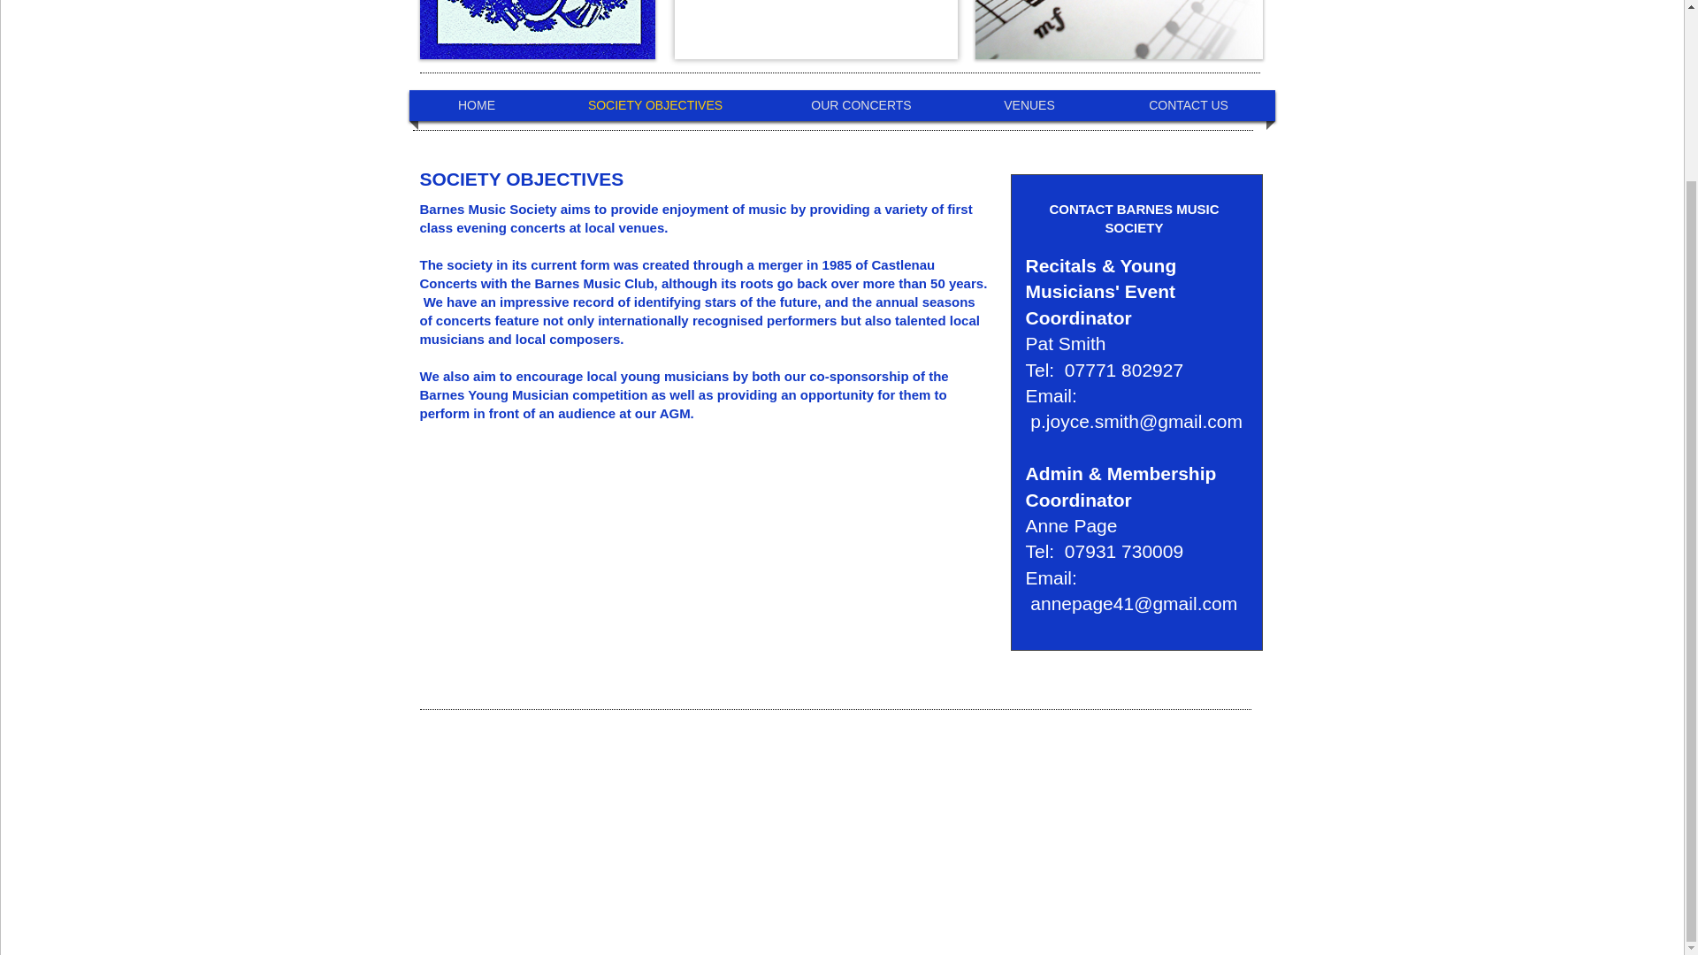 This screenshot has height=955, width=1698. I want to click on SOCIETY OBJECTIVES, so click(654, 105).